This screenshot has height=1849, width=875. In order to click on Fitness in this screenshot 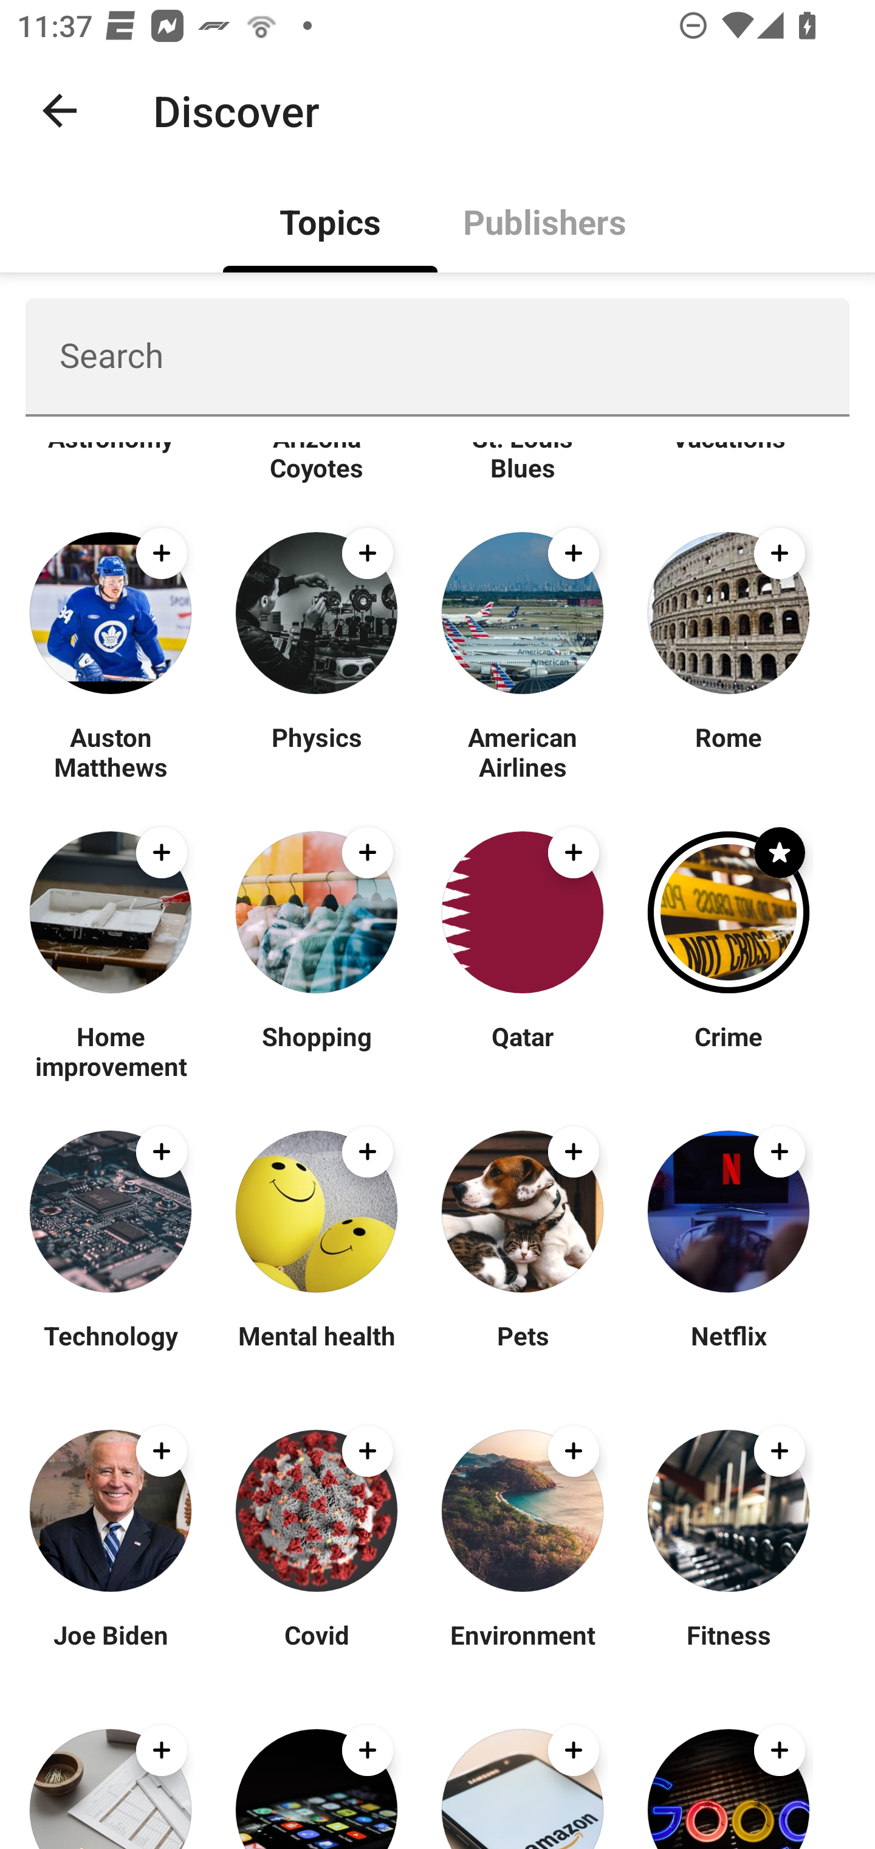, I will do `click(728, 1650)`.